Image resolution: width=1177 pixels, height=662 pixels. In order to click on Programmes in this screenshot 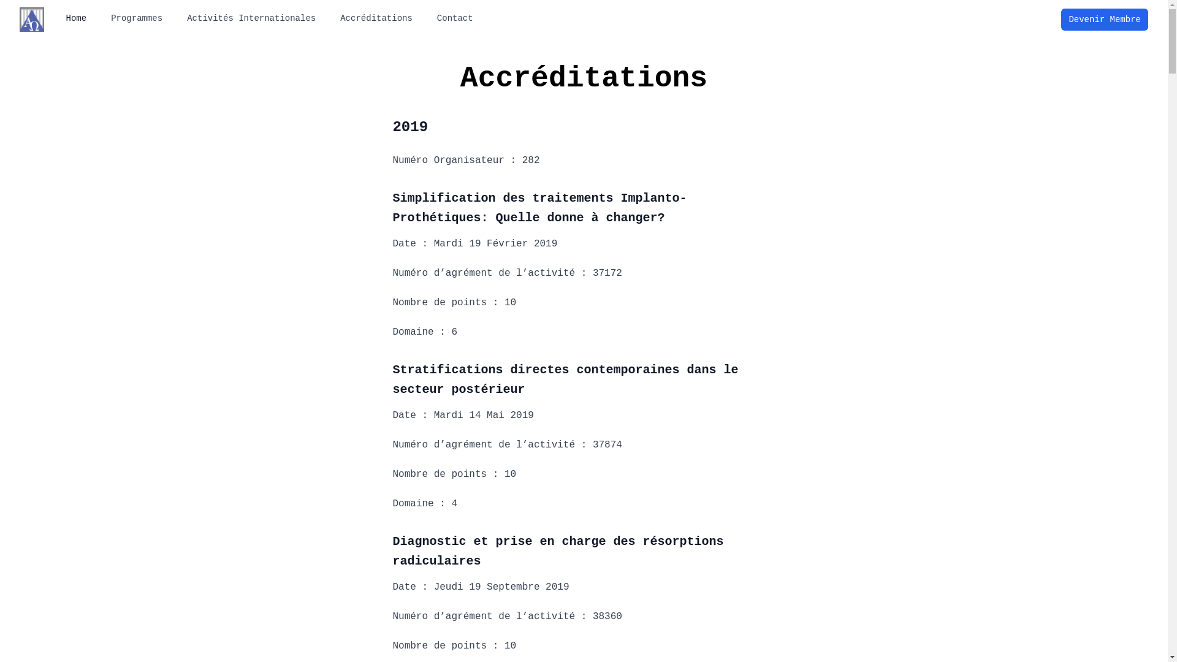, I will do `click(137, 18)`.